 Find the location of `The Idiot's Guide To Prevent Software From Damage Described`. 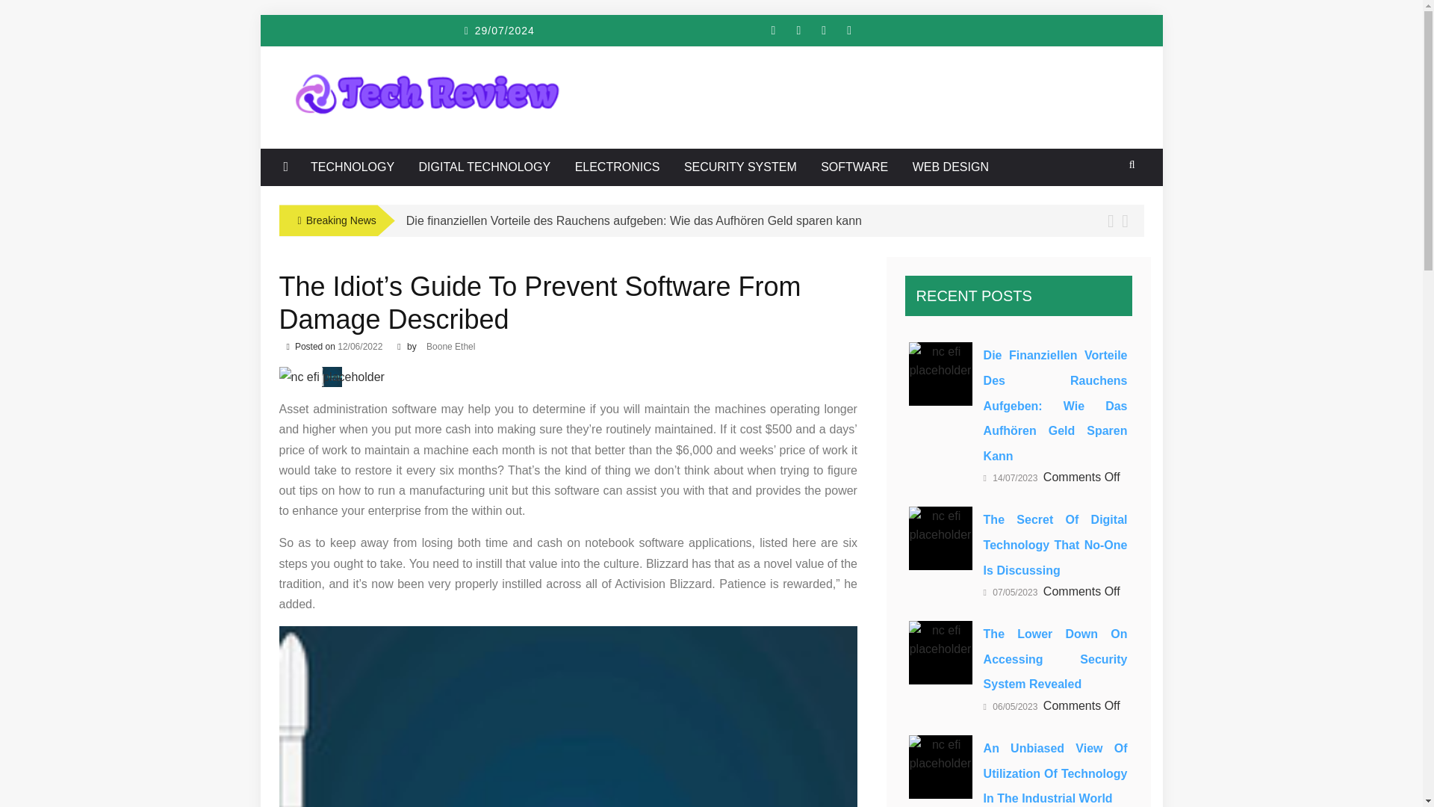

The Idiot's Guide To Prevent Software From Damage Described is located at coordinates (568, 717).